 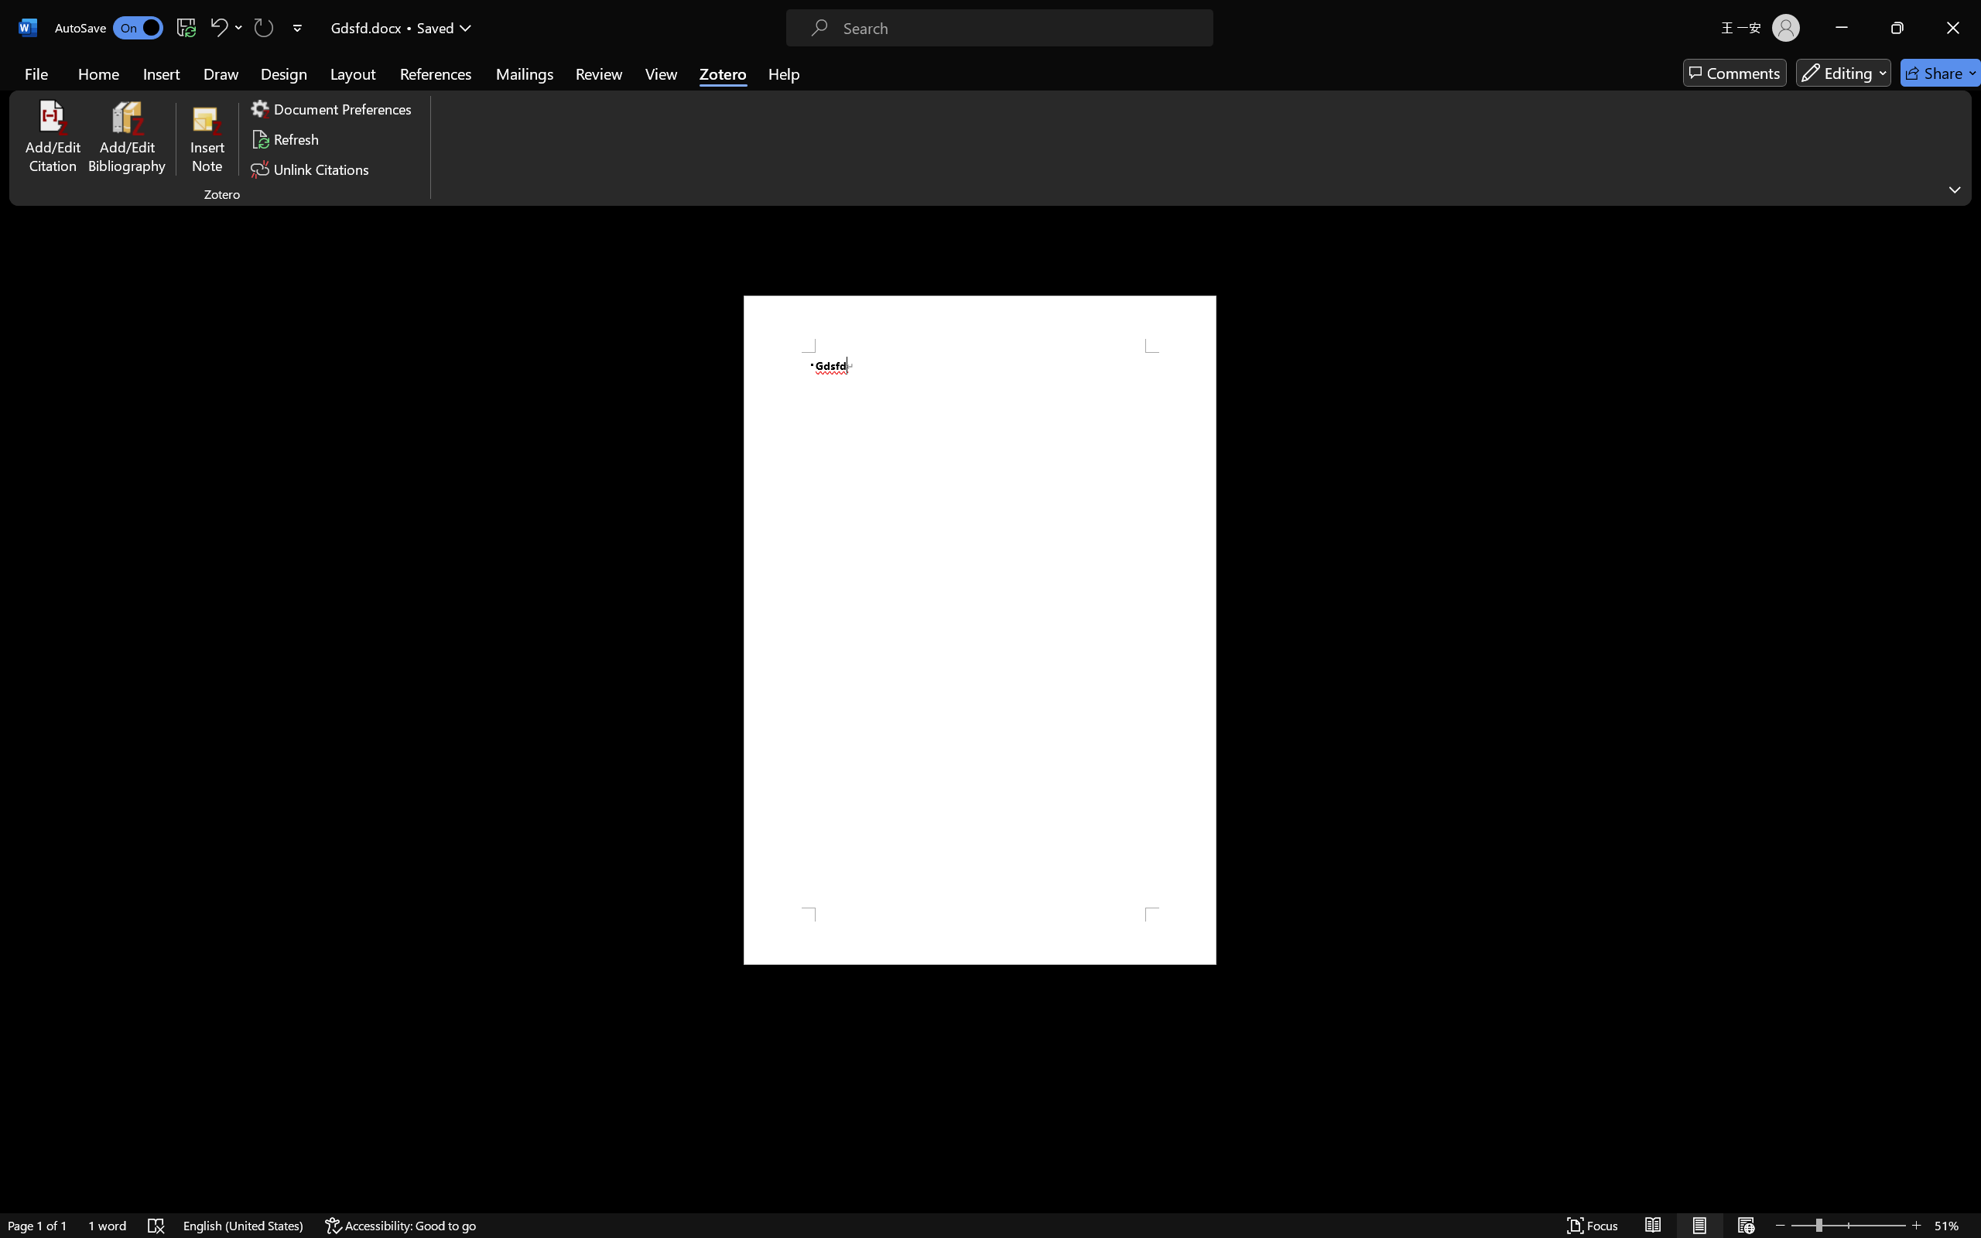 What do you see at coordinates (980, 630) in the screenshot?
I see `Page 1 content` at bounding box center [980, 630].